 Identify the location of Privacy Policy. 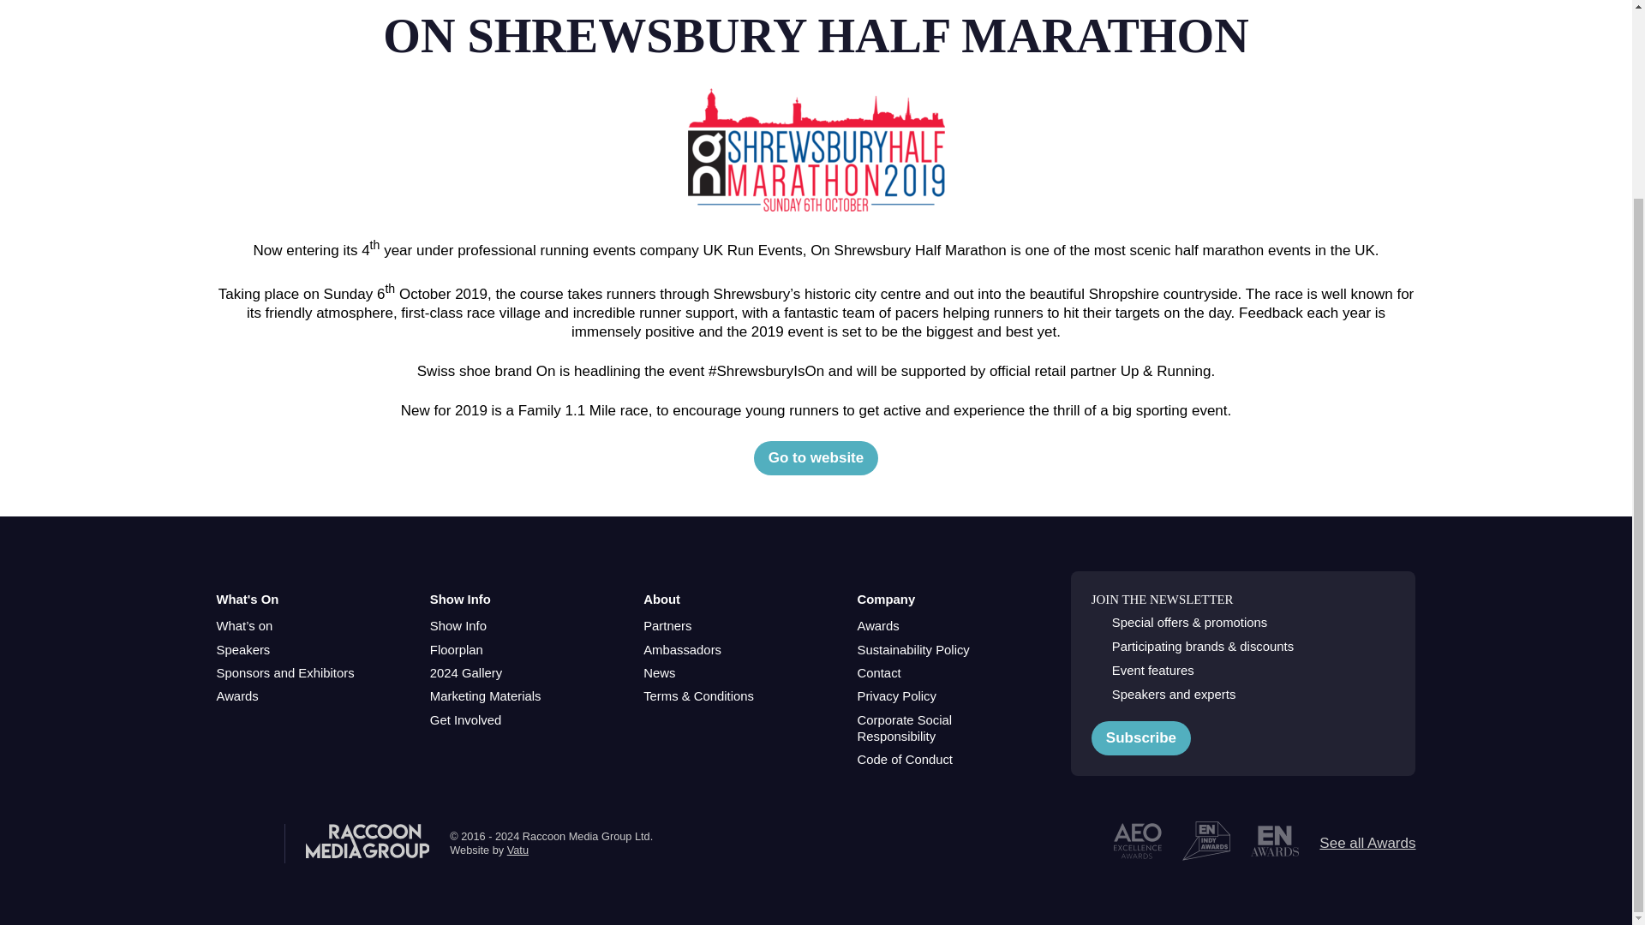
(896, 695).